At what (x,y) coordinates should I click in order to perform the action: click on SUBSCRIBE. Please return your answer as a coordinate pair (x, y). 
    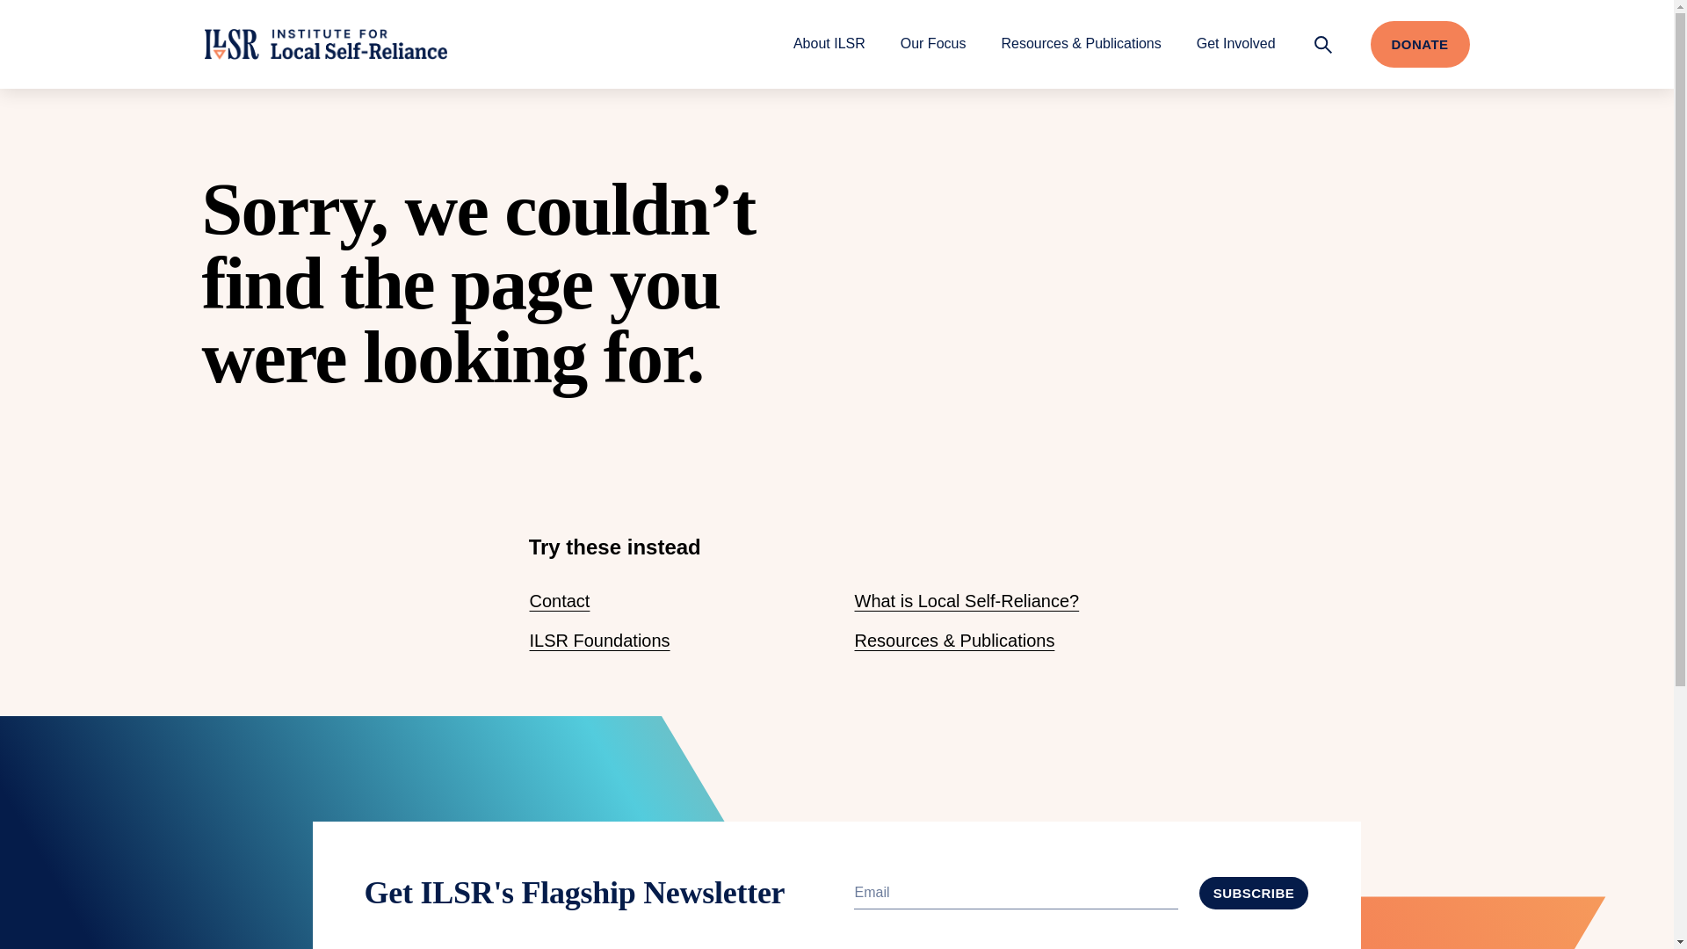
    Looking at the image, I should click on (1254, 893).